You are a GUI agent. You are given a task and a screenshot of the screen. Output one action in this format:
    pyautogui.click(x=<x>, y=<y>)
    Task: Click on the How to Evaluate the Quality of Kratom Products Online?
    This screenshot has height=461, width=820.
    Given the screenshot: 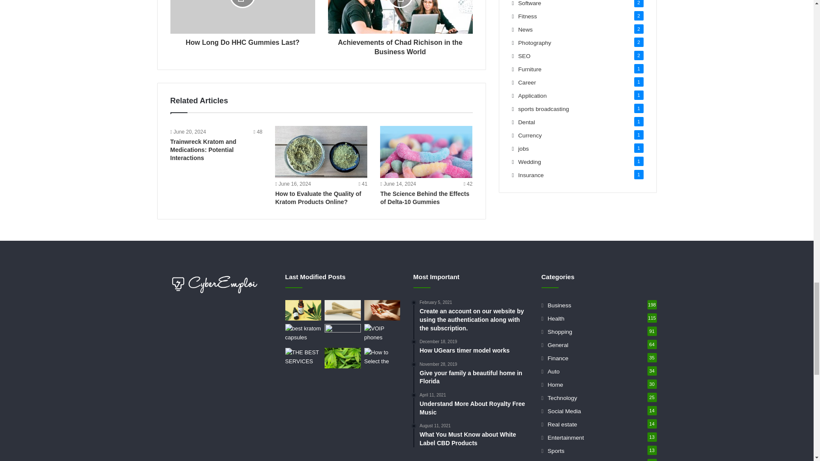 What is the action you would take?
    pyautogui.click(x=321, y=152)
    